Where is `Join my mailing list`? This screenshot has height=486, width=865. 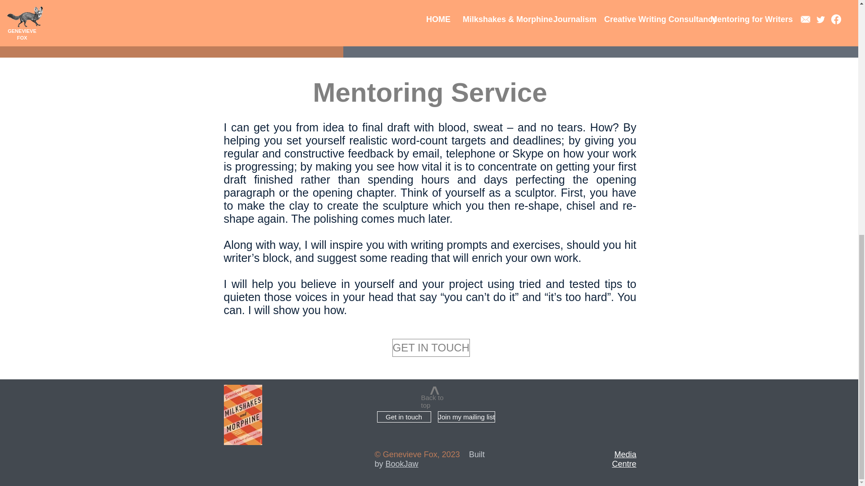 Join my mailing list is located at coordinates (467, 417).